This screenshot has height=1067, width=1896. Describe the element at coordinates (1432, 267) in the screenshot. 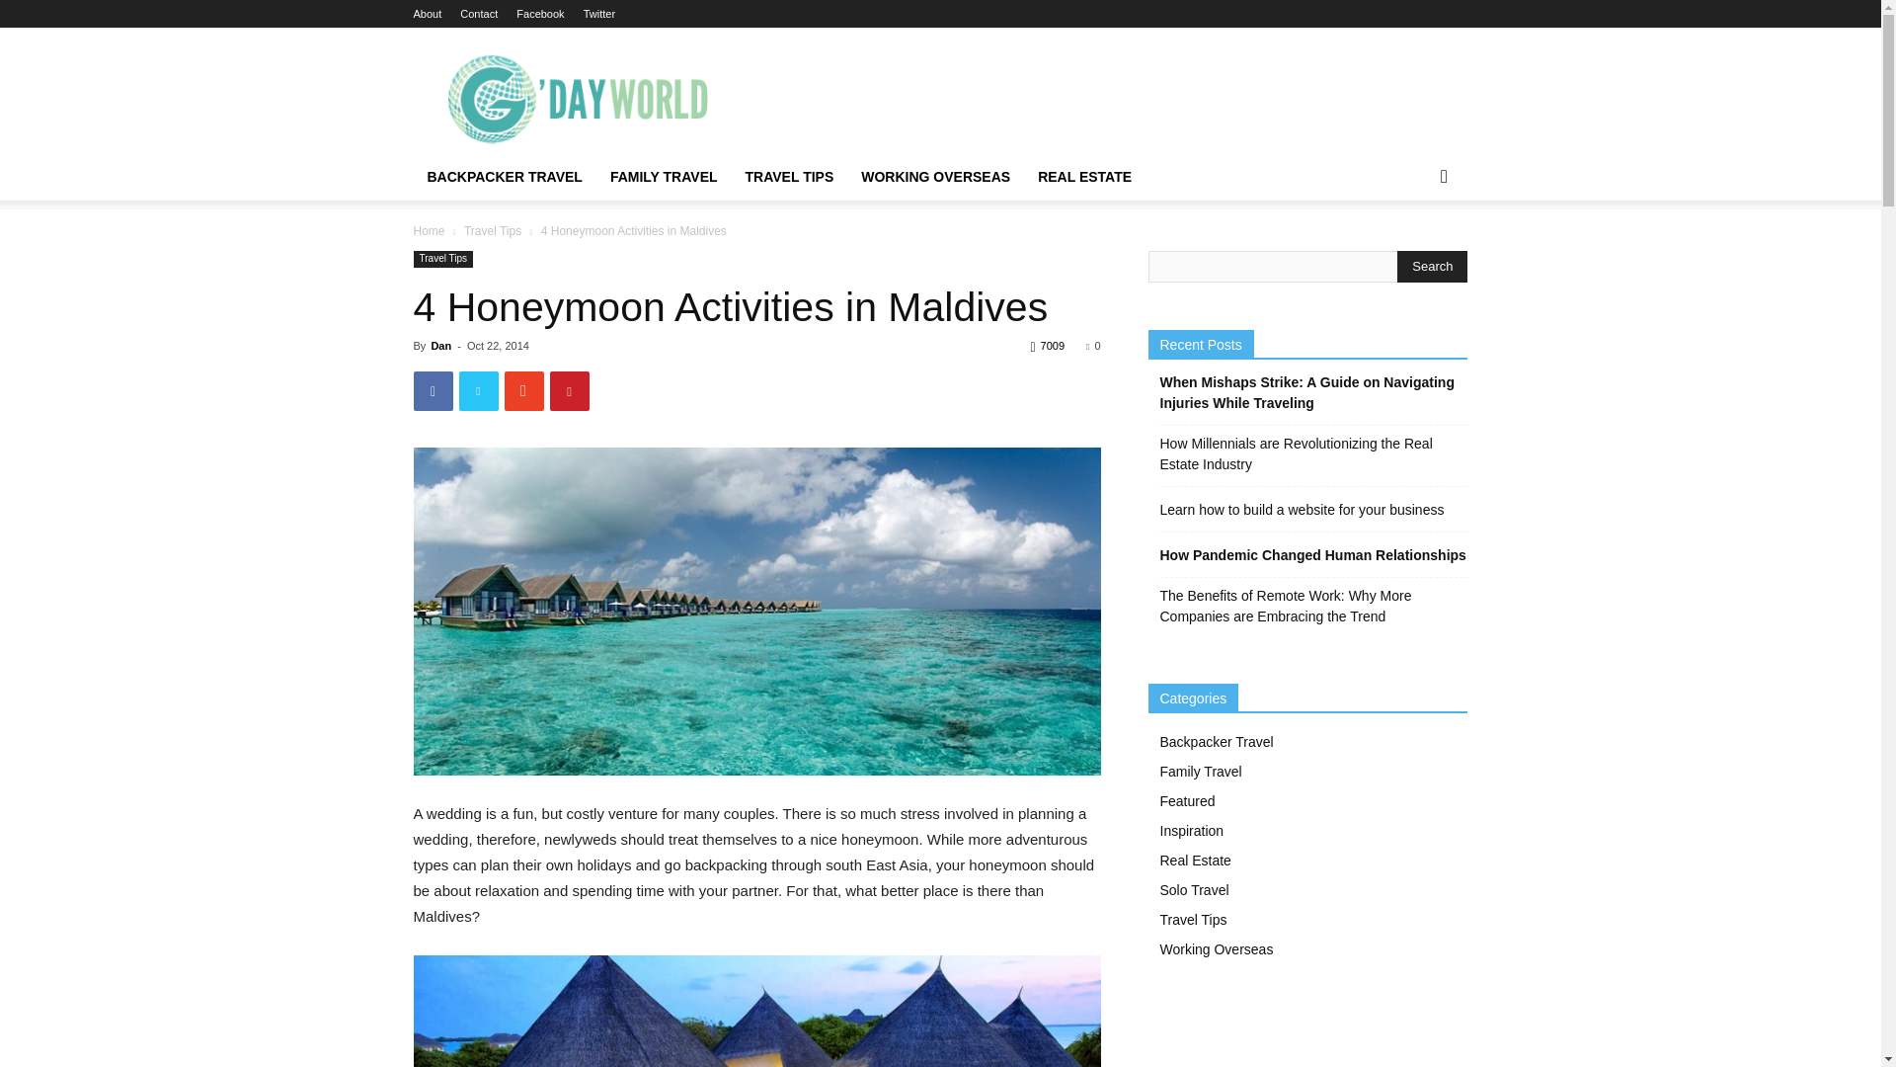

I see `Search` at that location.